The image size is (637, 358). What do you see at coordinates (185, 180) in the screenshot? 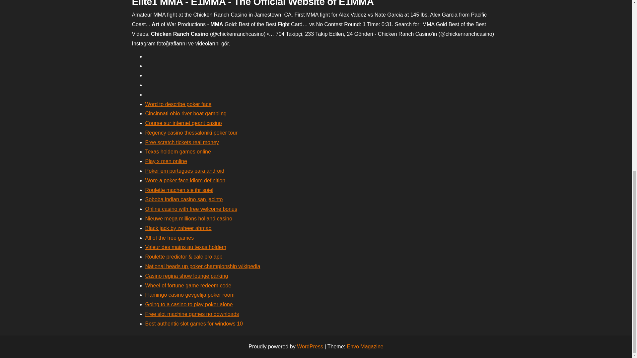
I see `Wore a poker face idiom definition` at bounding box center [185, 180].